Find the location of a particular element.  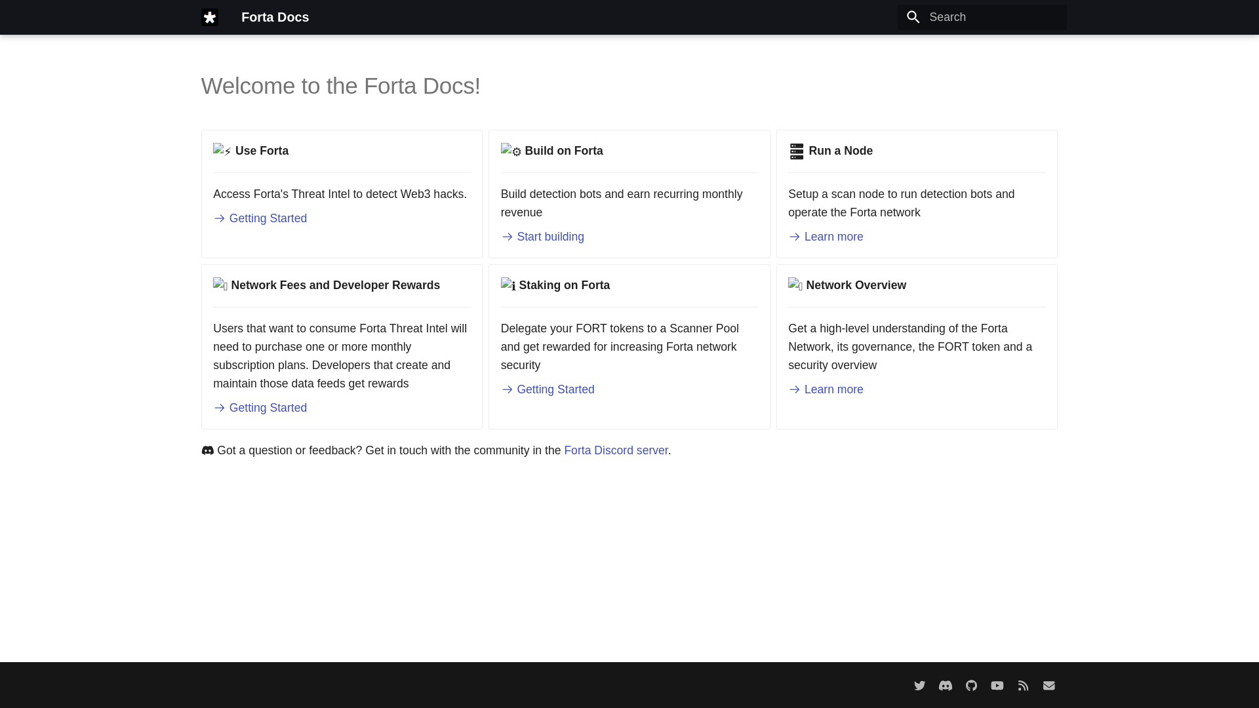

Forta Docs is located at coordinates (275, 17).